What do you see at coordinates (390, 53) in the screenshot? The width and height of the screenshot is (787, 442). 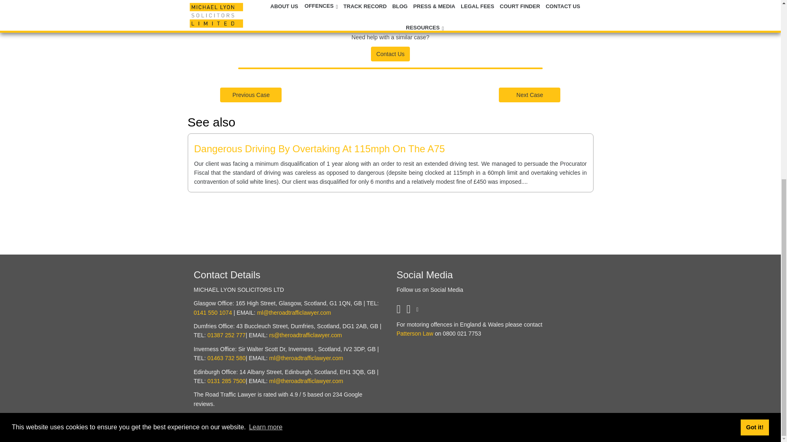 I see `Contact Us` at bounding box center [390, 53].